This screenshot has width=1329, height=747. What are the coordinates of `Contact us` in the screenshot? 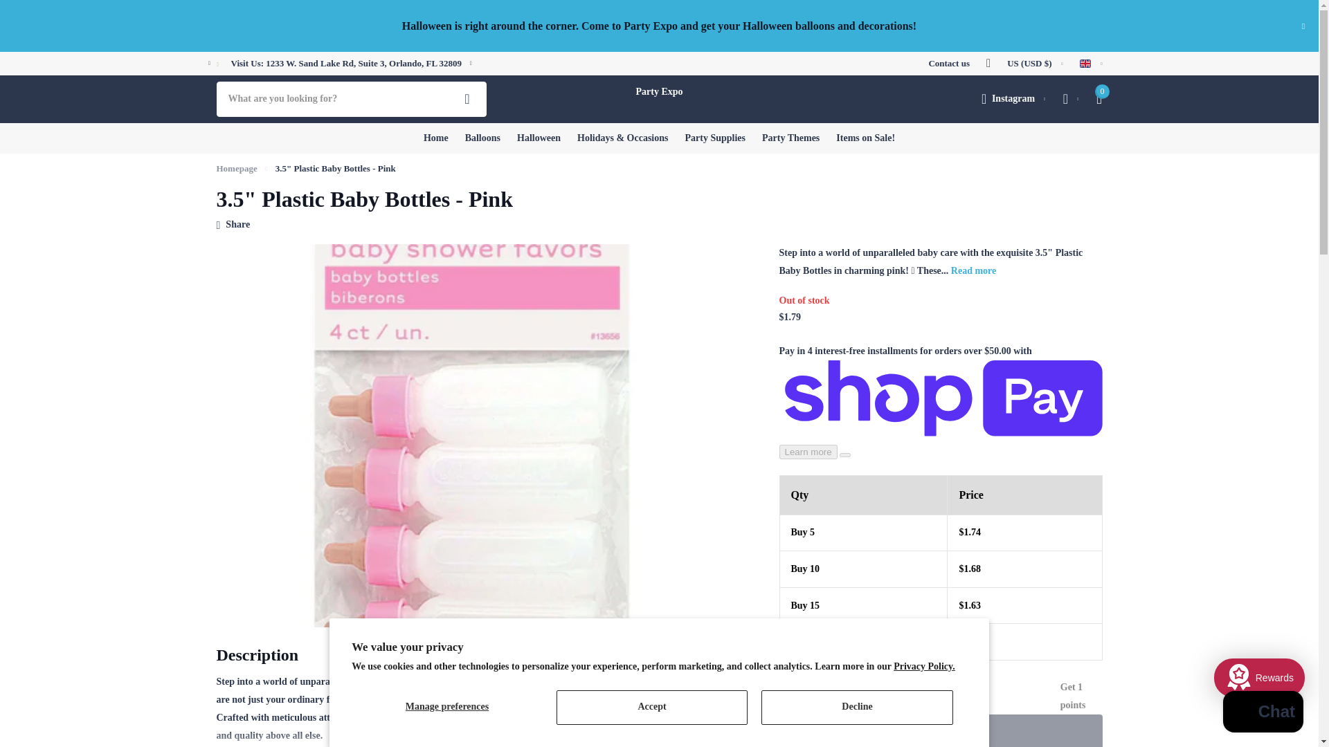 It's located at (948, 63).